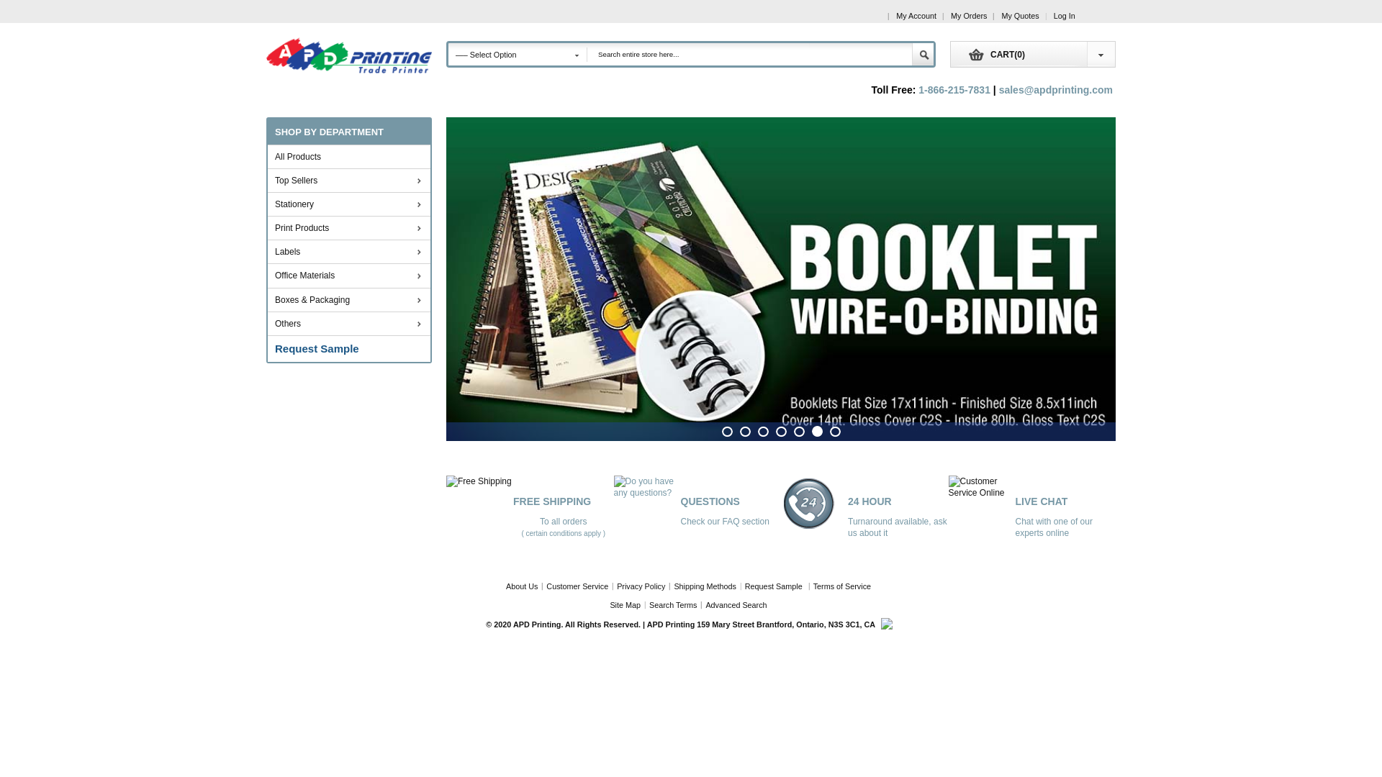 The image size is (1382, 777). What do you see at coordinates (988, 60) in the screenshot?
I see `CART(0)` at bounding box center [988, 60].